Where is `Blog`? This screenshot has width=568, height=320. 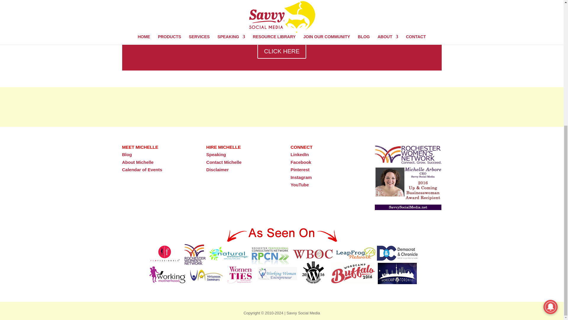 Blog is located at coordinates (127, 155).